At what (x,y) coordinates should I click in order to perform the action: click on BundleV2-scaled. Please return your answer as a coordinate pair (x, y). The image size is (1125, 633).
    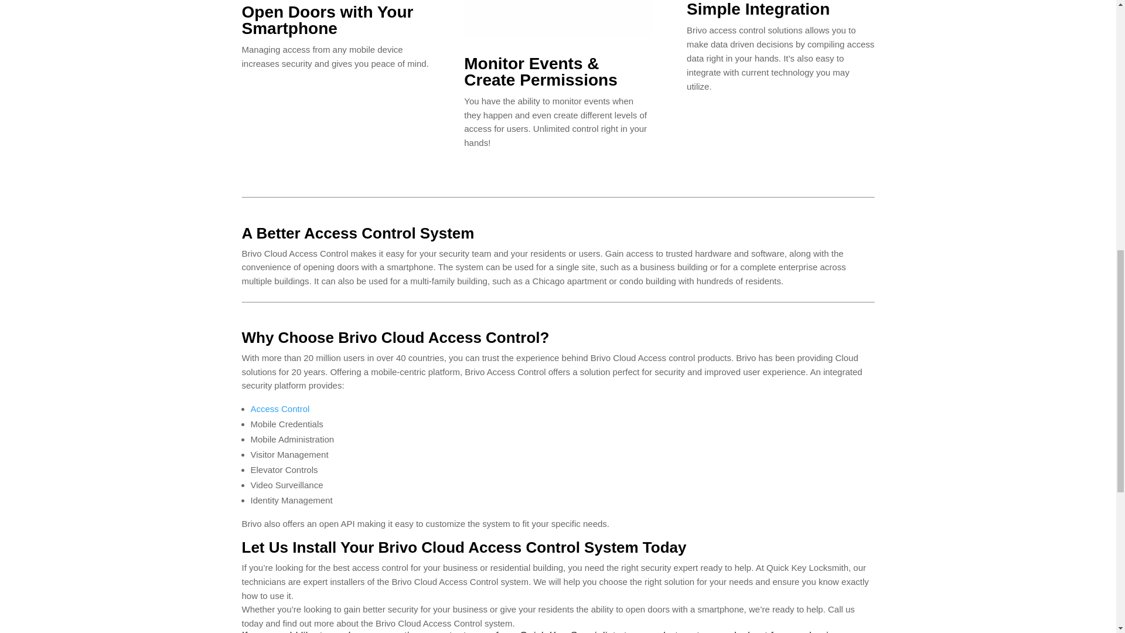
    Looking at the image, I should click on (557, 19).